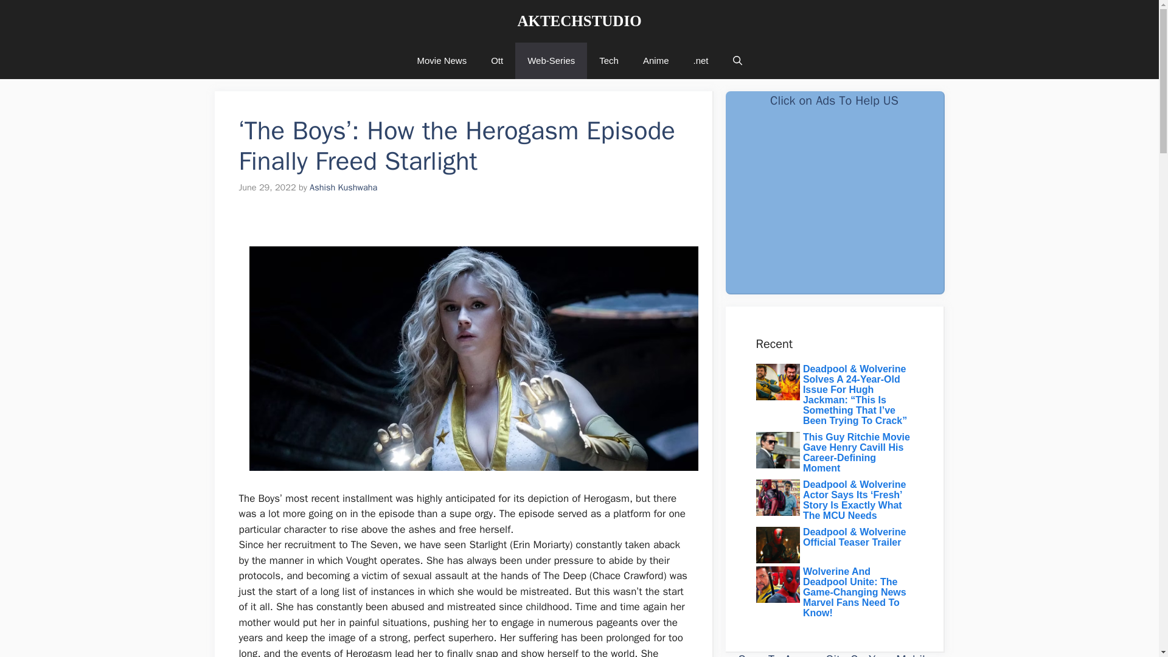 The width and height of the screenshot is (1168, 657). What do you see at coordinates (442, 61) in the screenshot?
I see `Movie News` at bounding box center [442, 61].